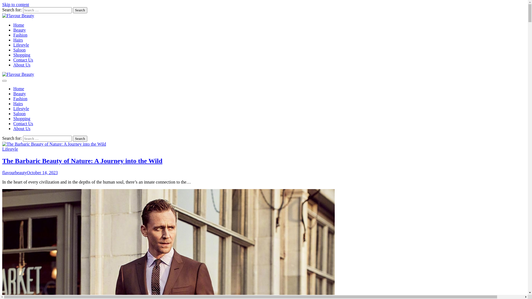 The width and height of the screenshot is (532, 299). What do you see at coordinates (23, 123) in the screenshot?
I see `Contact Us` at bounding box center [23, 123].